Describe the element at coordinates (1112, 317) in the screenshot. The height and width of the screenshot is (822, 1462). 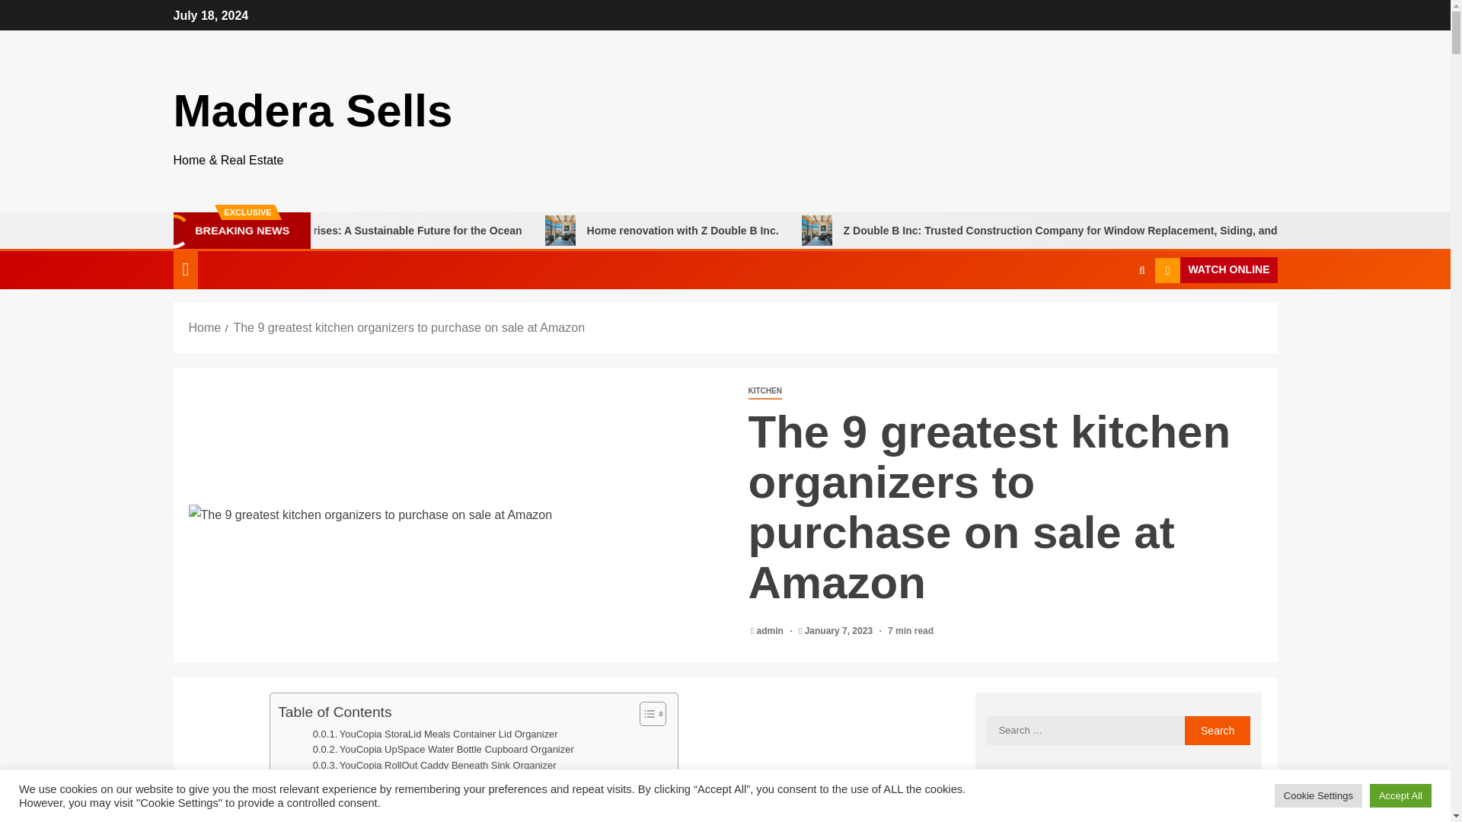
I see `Search` at that location.